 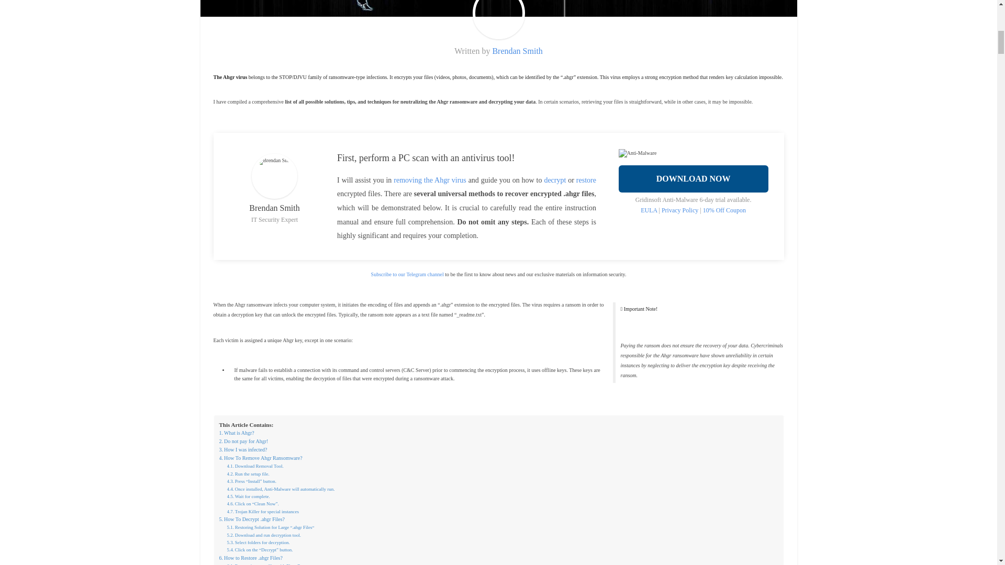 What do you see at coordinates (251, 519) in the screenshot?
I see `How To Decrypt .ahgr Files?` at bounding box center [251, 519].